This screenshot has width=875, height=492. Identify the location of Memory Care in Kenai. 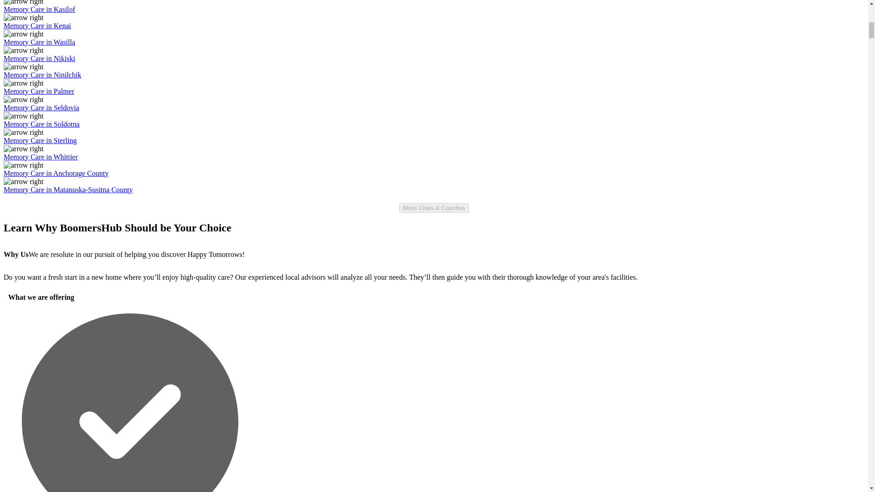
(37, 26).